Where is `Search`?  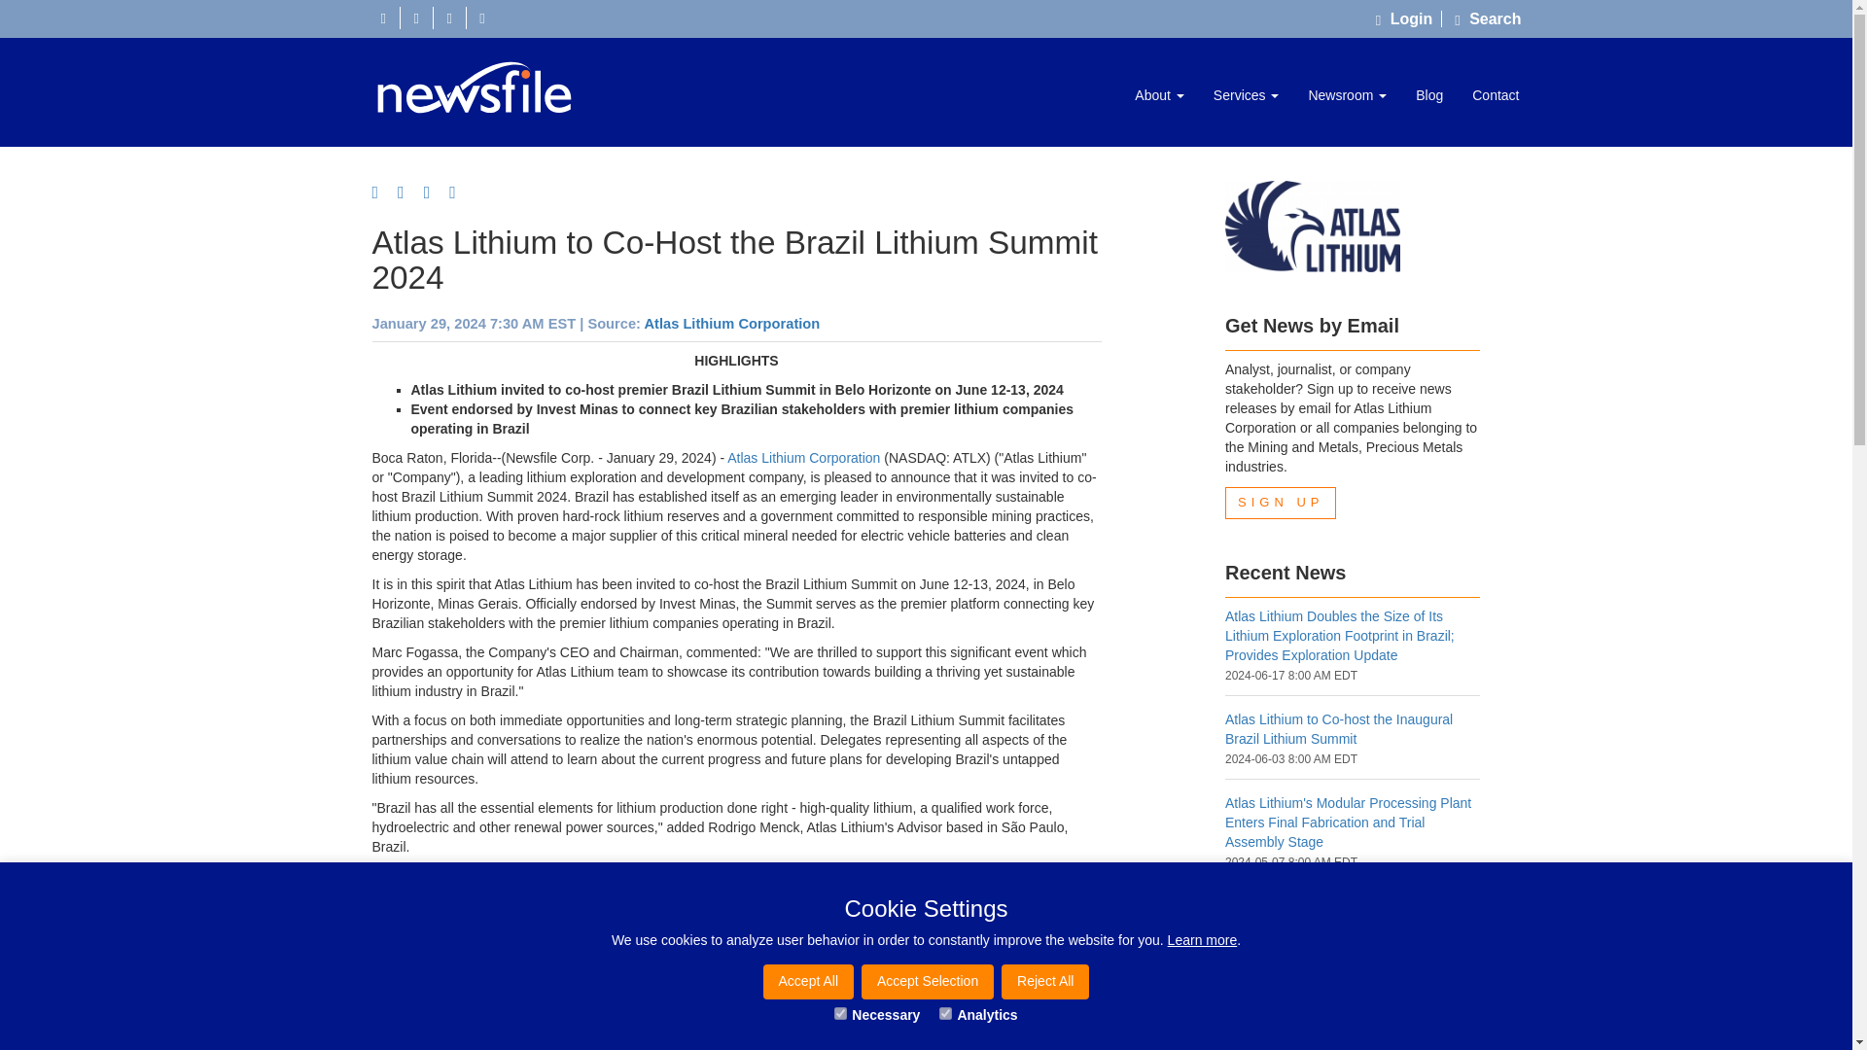
Search is located at coordinates (1488, 18).